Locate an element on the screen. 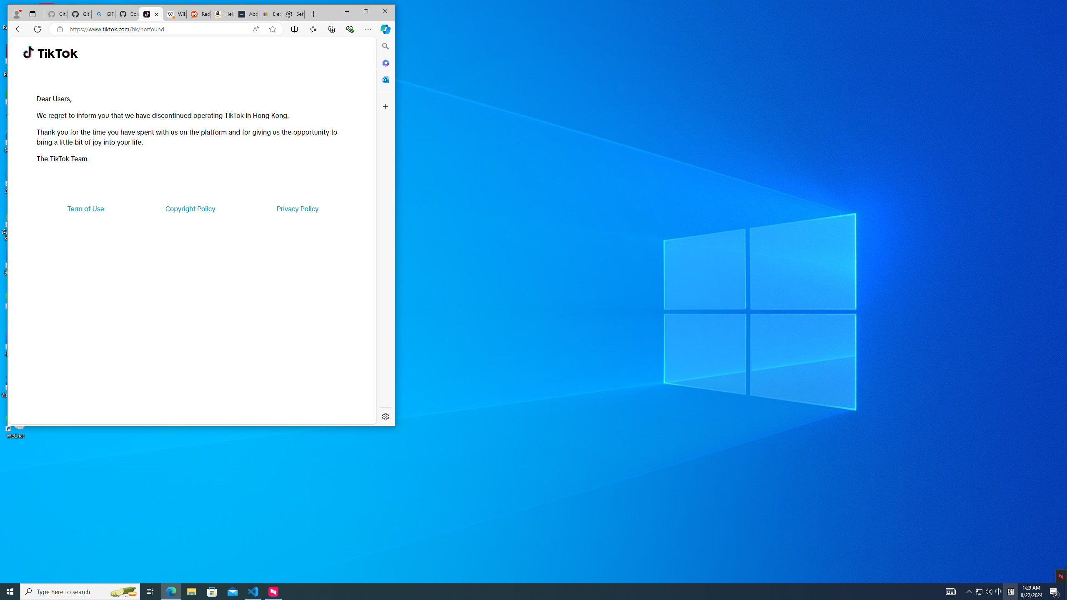 This screenshot has width=1067, height=600. Privacy Policy is located at coordinates (297, 208).